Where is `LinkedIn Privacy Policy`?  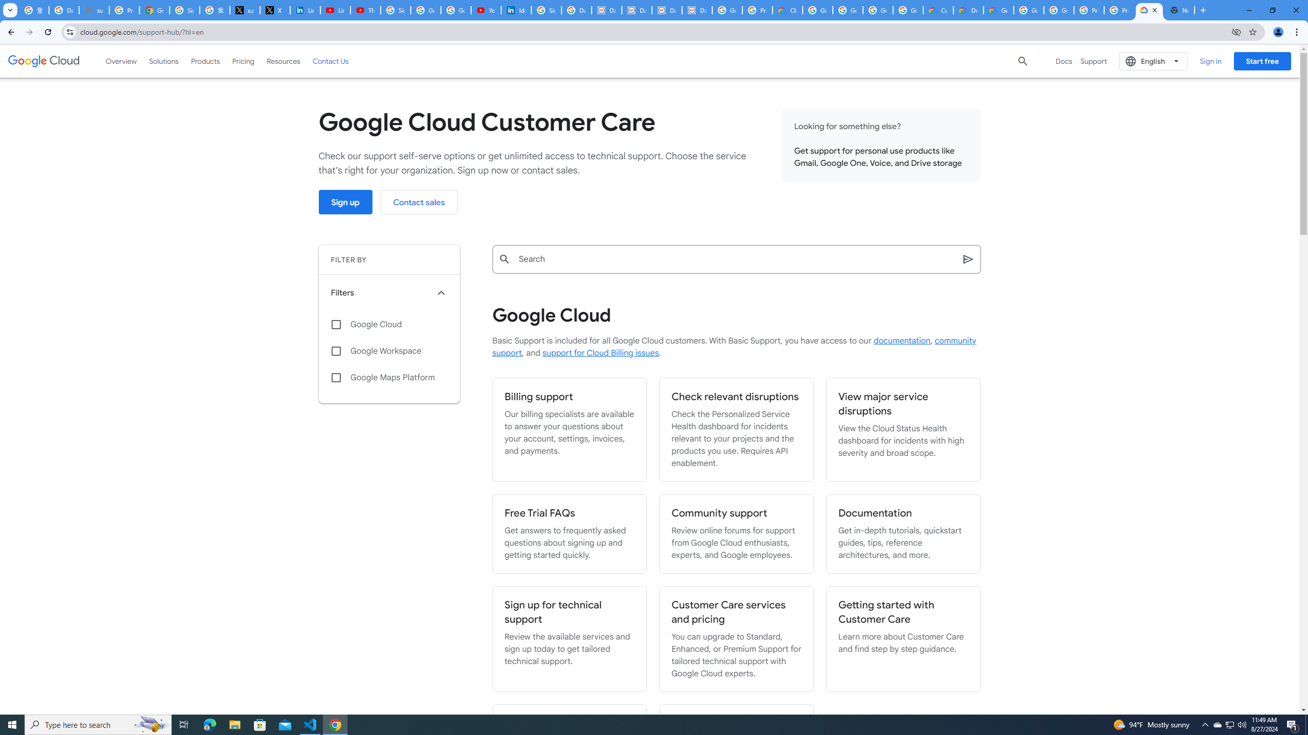 LinkedIn Privacy Policy is located at coordinates (305, 10).